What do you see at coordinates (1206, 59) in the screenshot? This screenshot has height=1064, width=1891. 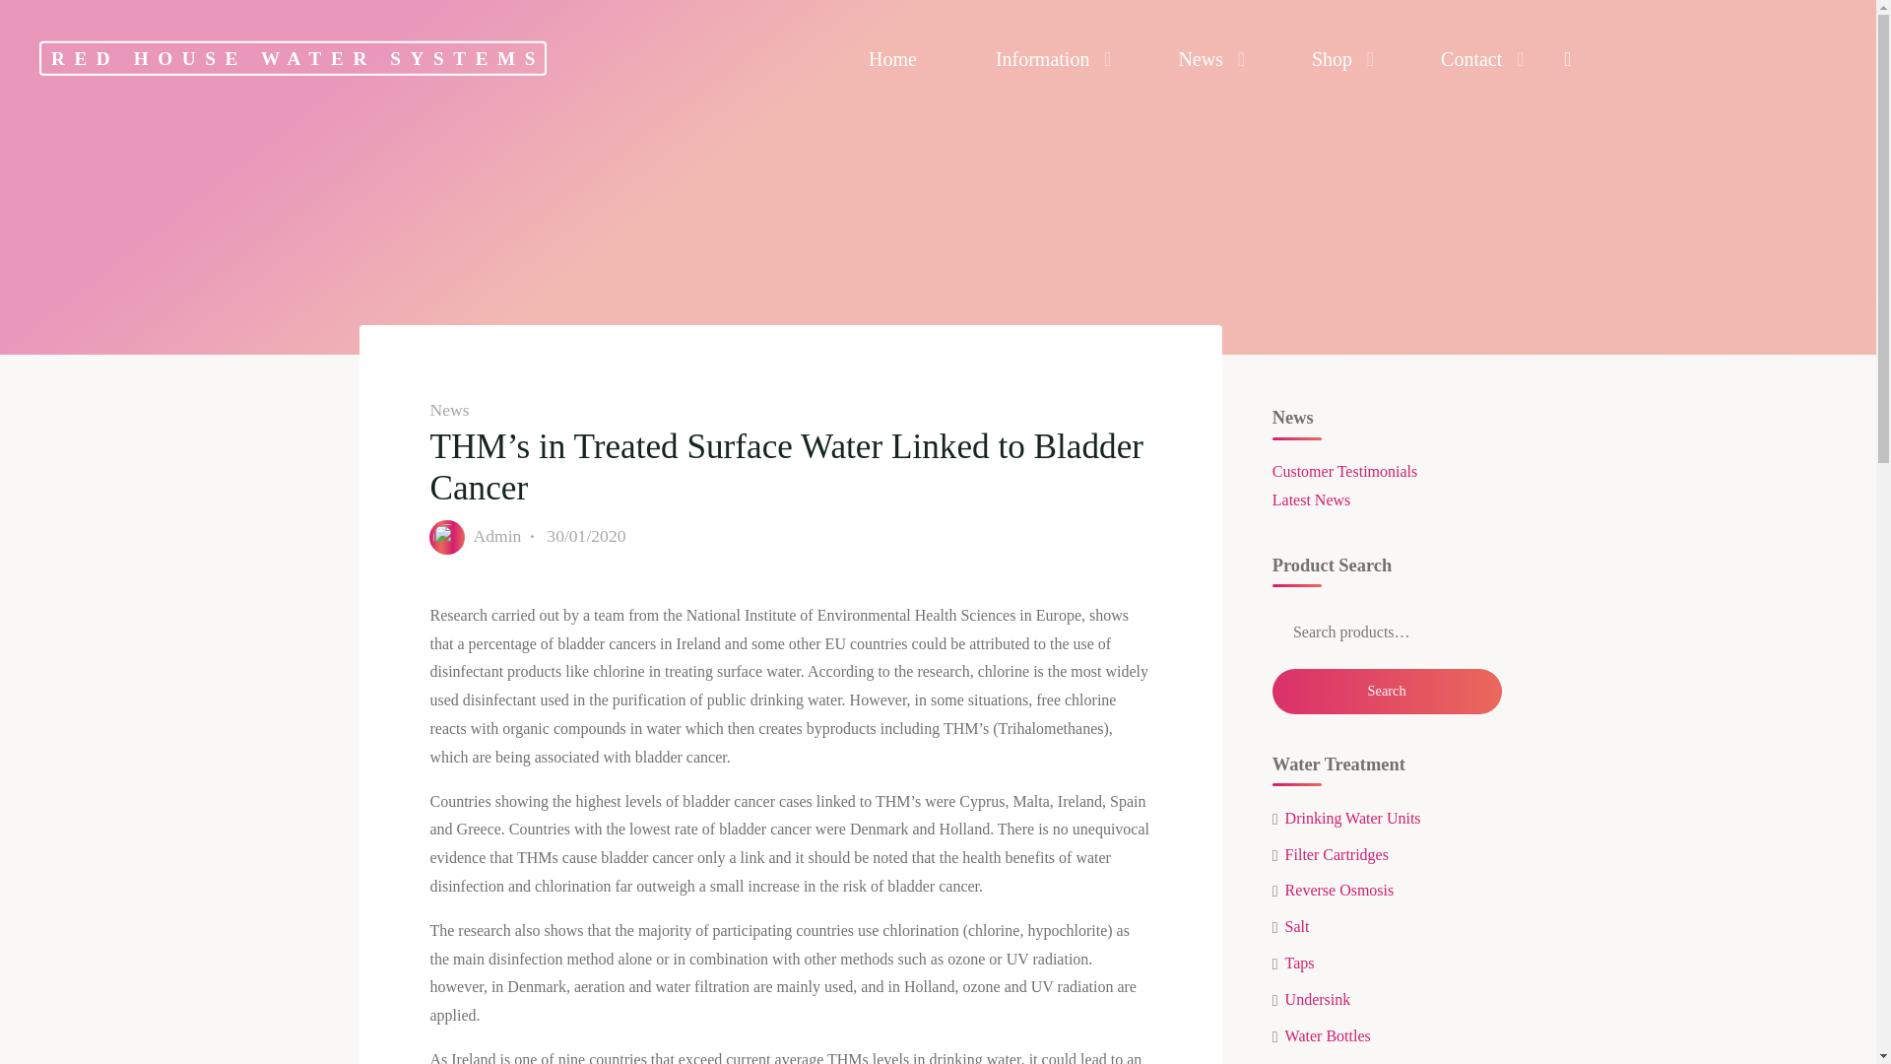 I see `News` at bounding box center [1206, 59].